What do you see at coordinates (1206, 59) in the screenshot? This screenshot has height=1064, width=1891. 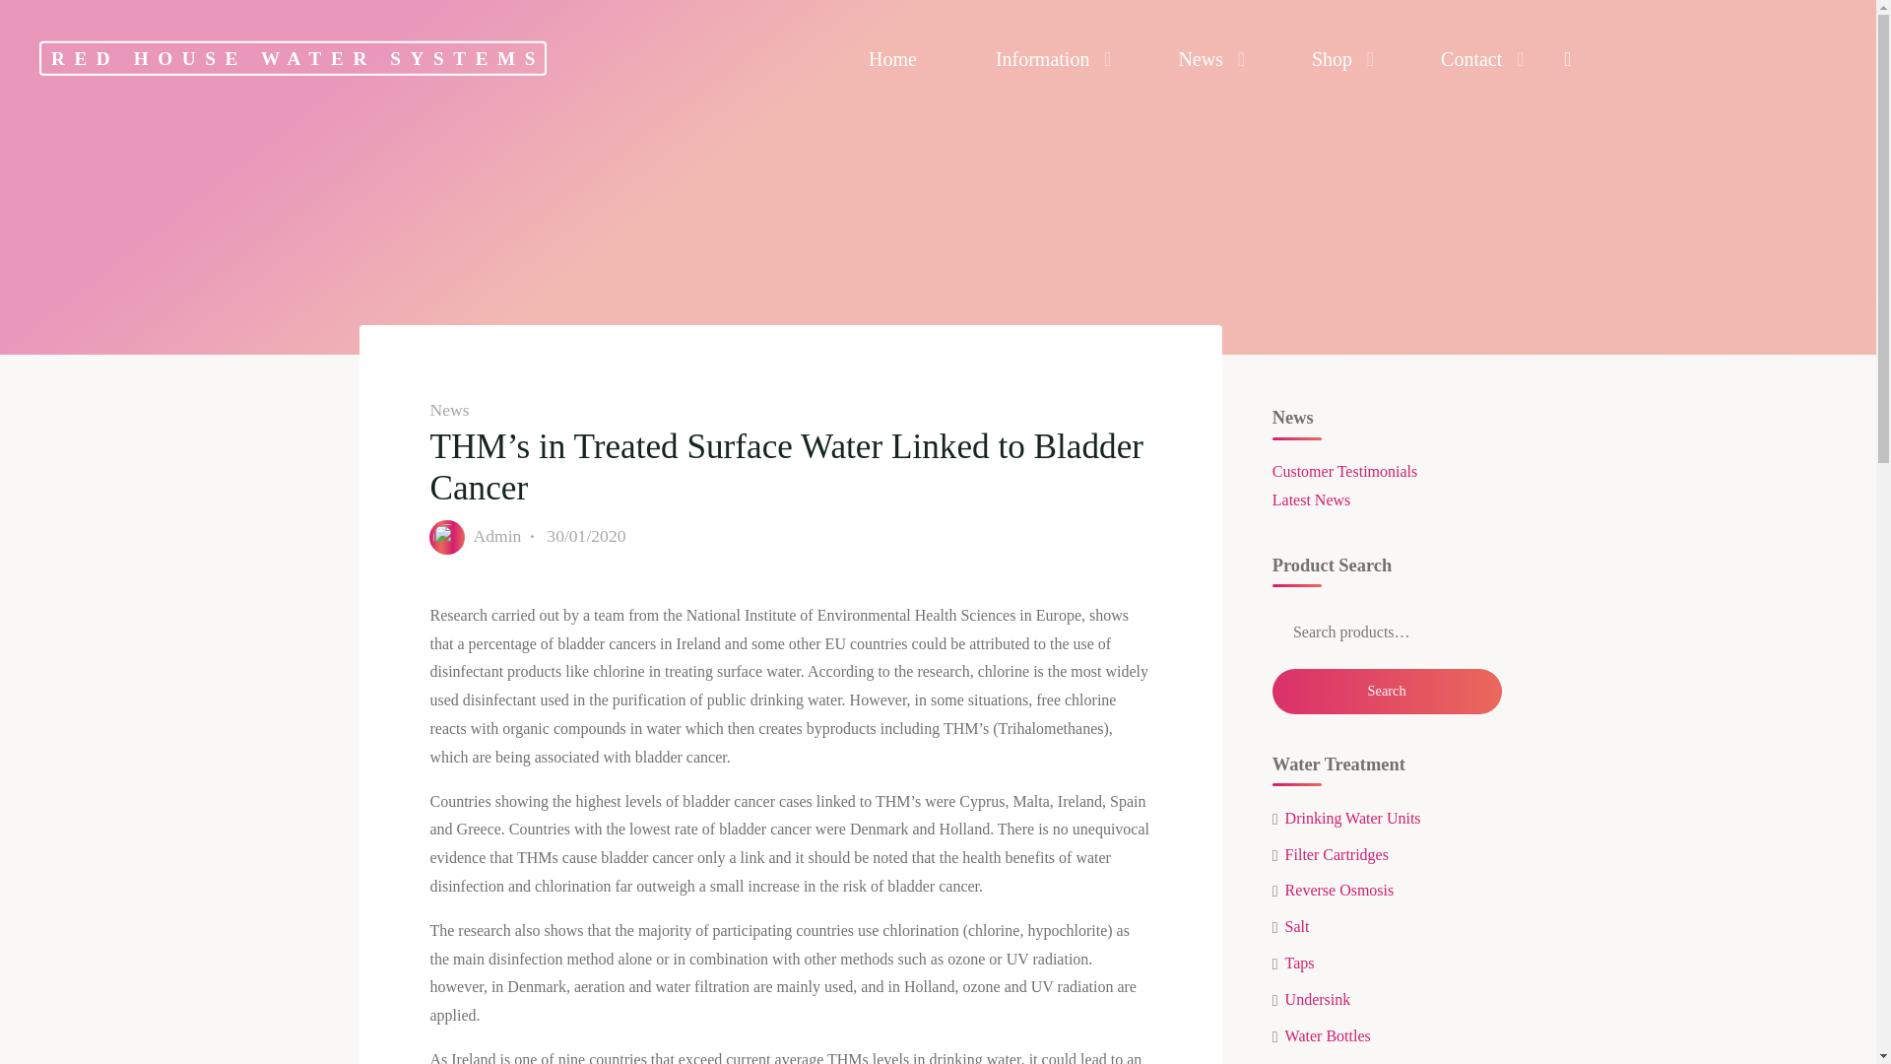 I see `News` at bounding box center [1206, 59].